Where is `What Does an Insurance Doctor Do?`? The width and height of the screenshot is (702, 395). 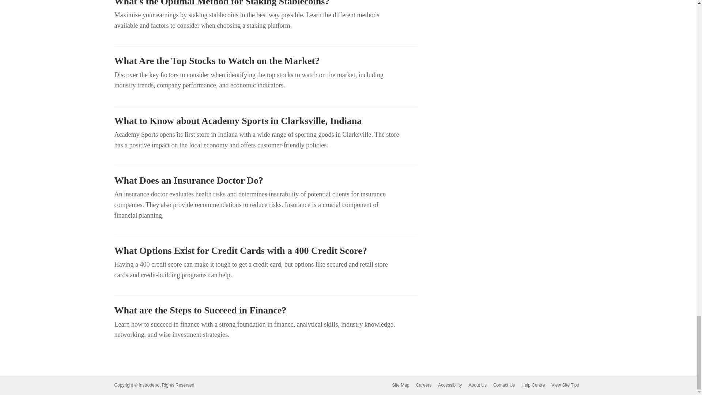
What Does an Insurance Doctor Do? is located at coordinates (265, 181).